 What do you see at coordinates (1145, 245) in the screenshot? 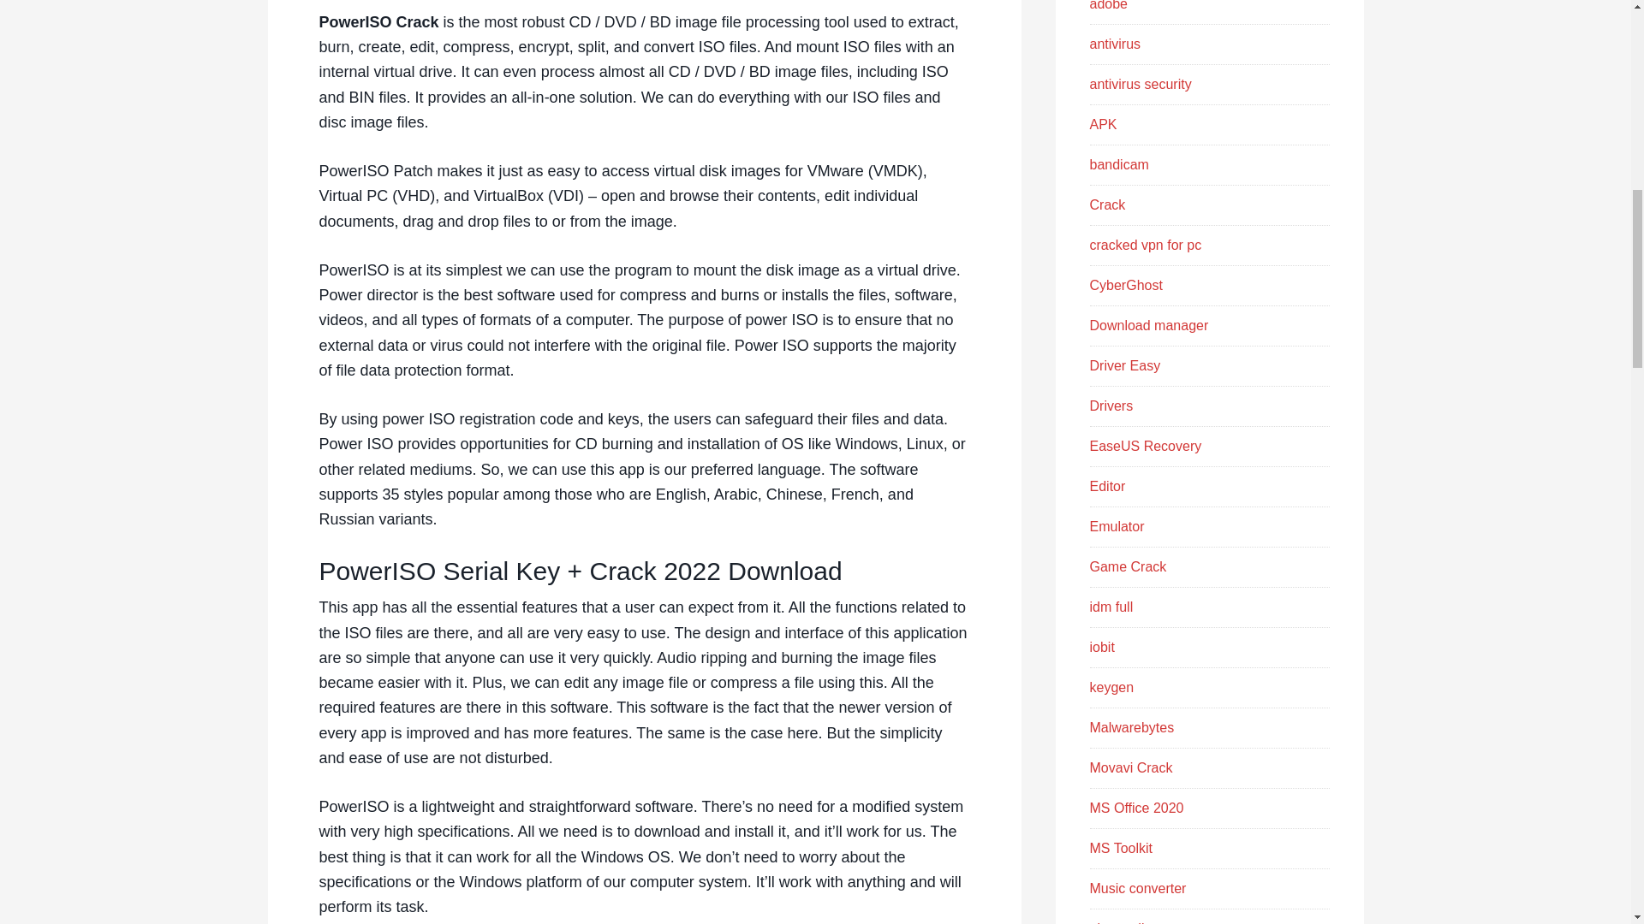
I see `cracked vpn for pc` at bounding box center [1145, 245].